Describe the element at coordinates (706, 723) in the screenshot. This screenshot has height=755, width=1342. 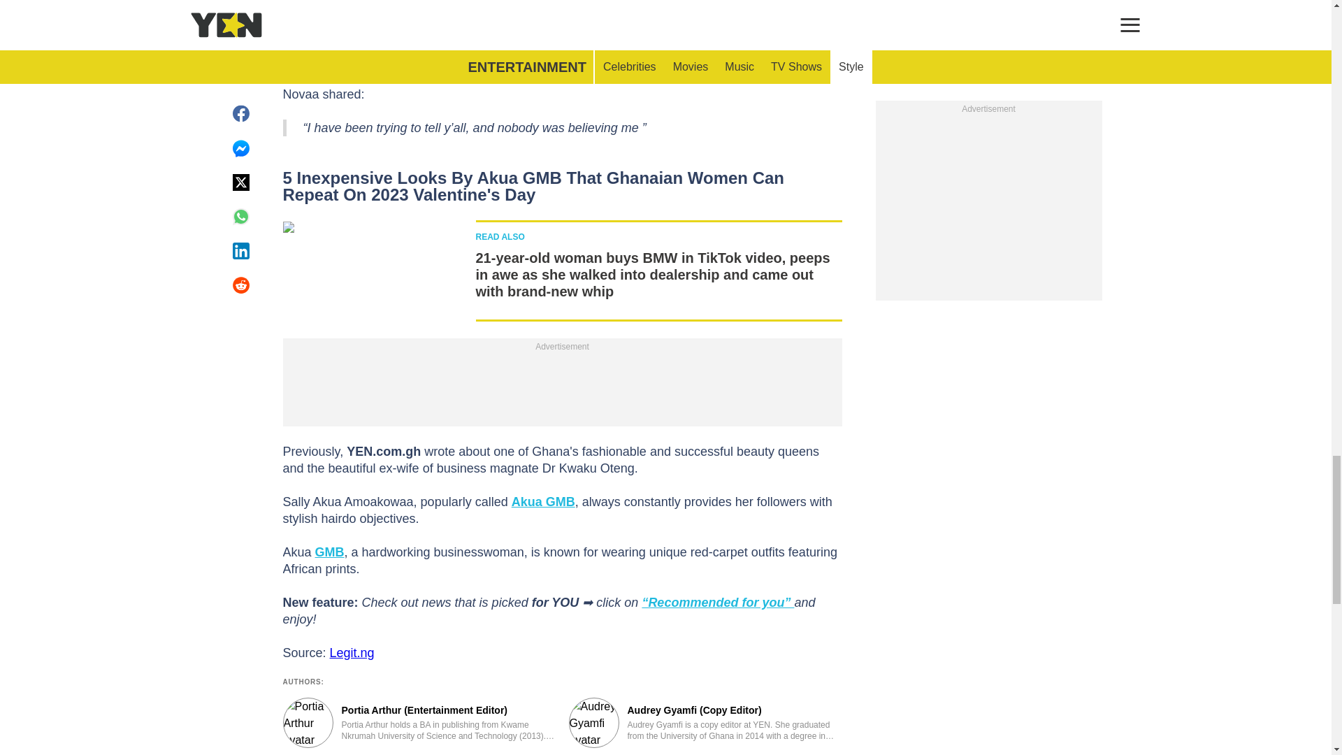
I see `Author page` at that location.